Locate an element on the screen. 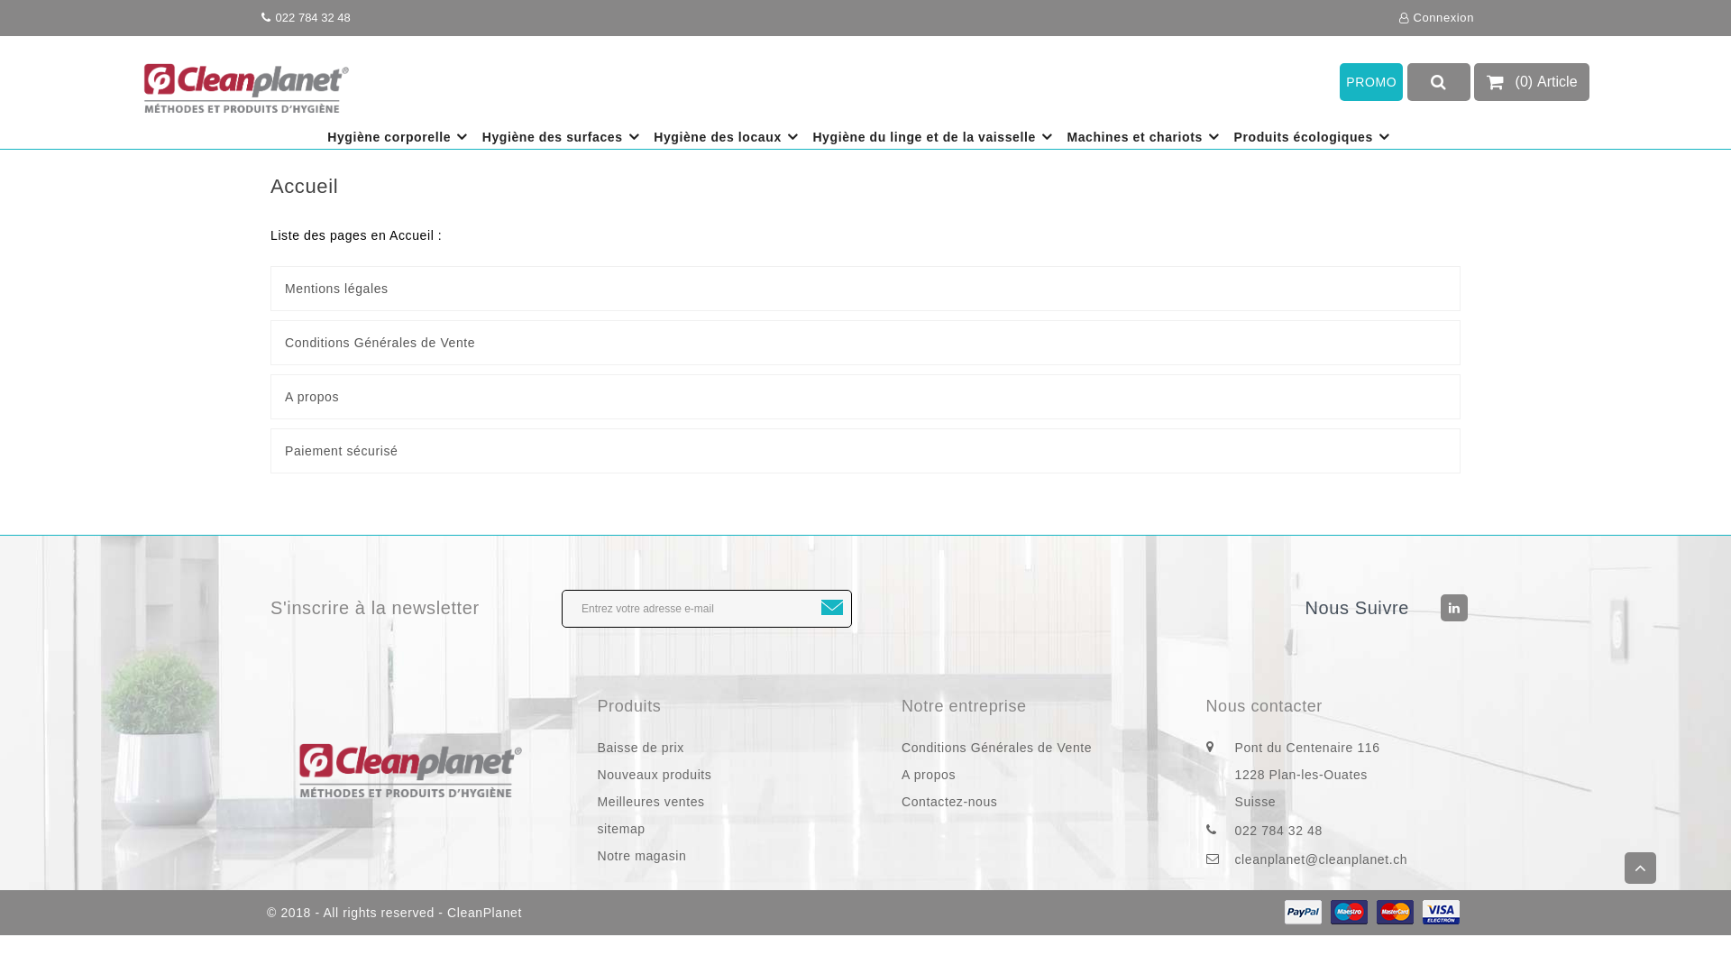 Image resolution: width=1731 pixels, height=974 pixels. sitemap is located at coordinates (731, 828).